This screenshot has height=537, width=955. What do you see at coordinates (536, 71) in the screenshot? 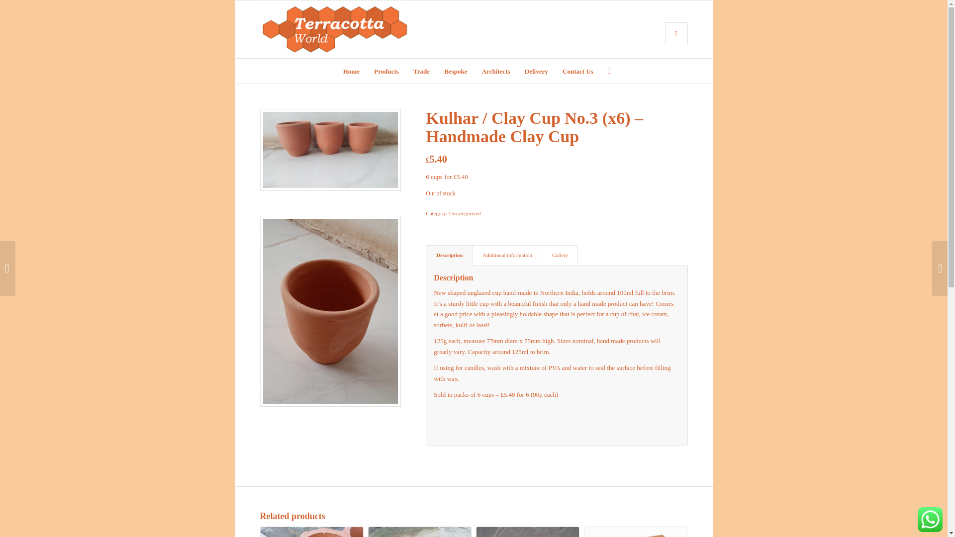
I see `Delivery` at bounding box center [536, 71].